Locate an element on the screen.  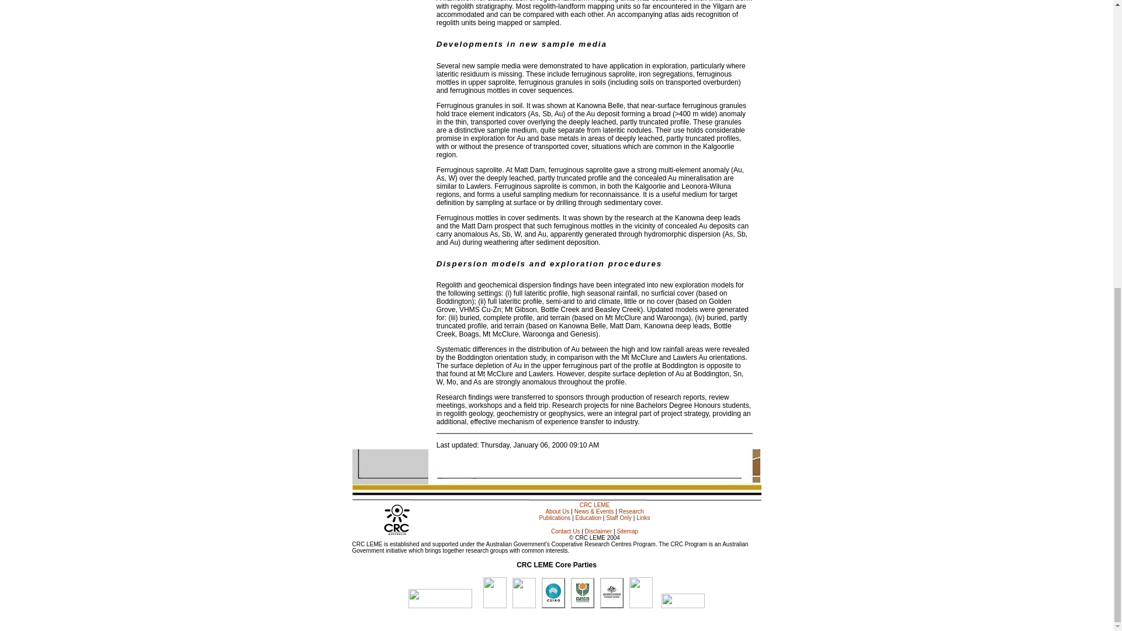
Research is located at coordinates (631, 512).